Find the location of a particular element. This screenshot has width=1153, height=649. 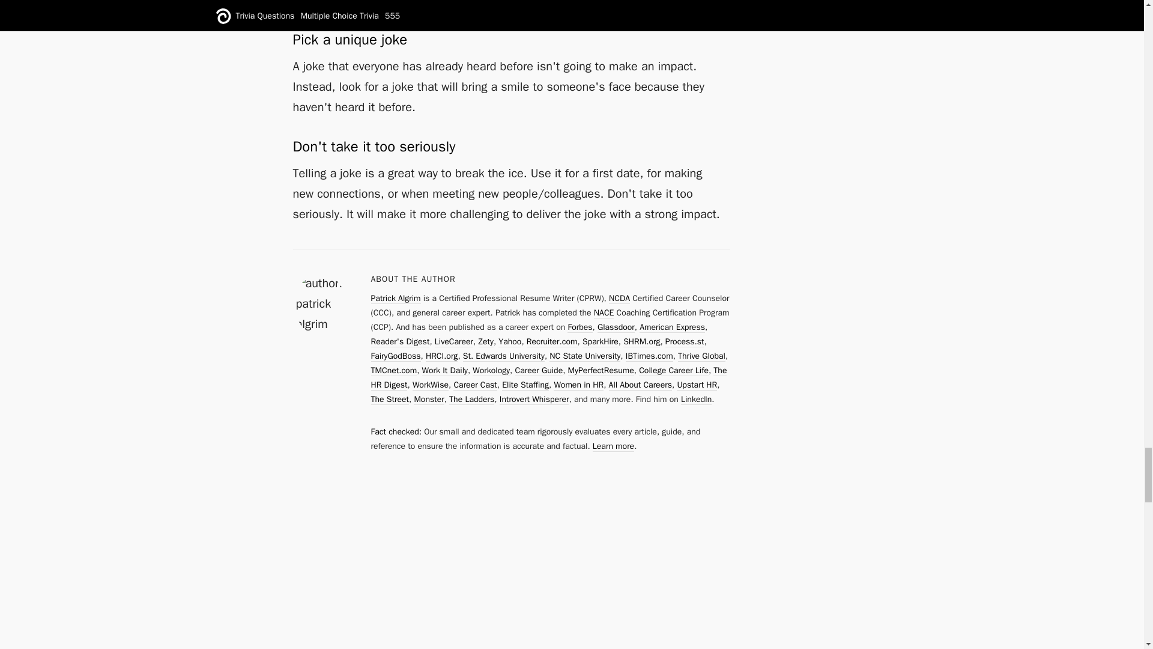

SHRM.org is located at coordinates (641, 341).